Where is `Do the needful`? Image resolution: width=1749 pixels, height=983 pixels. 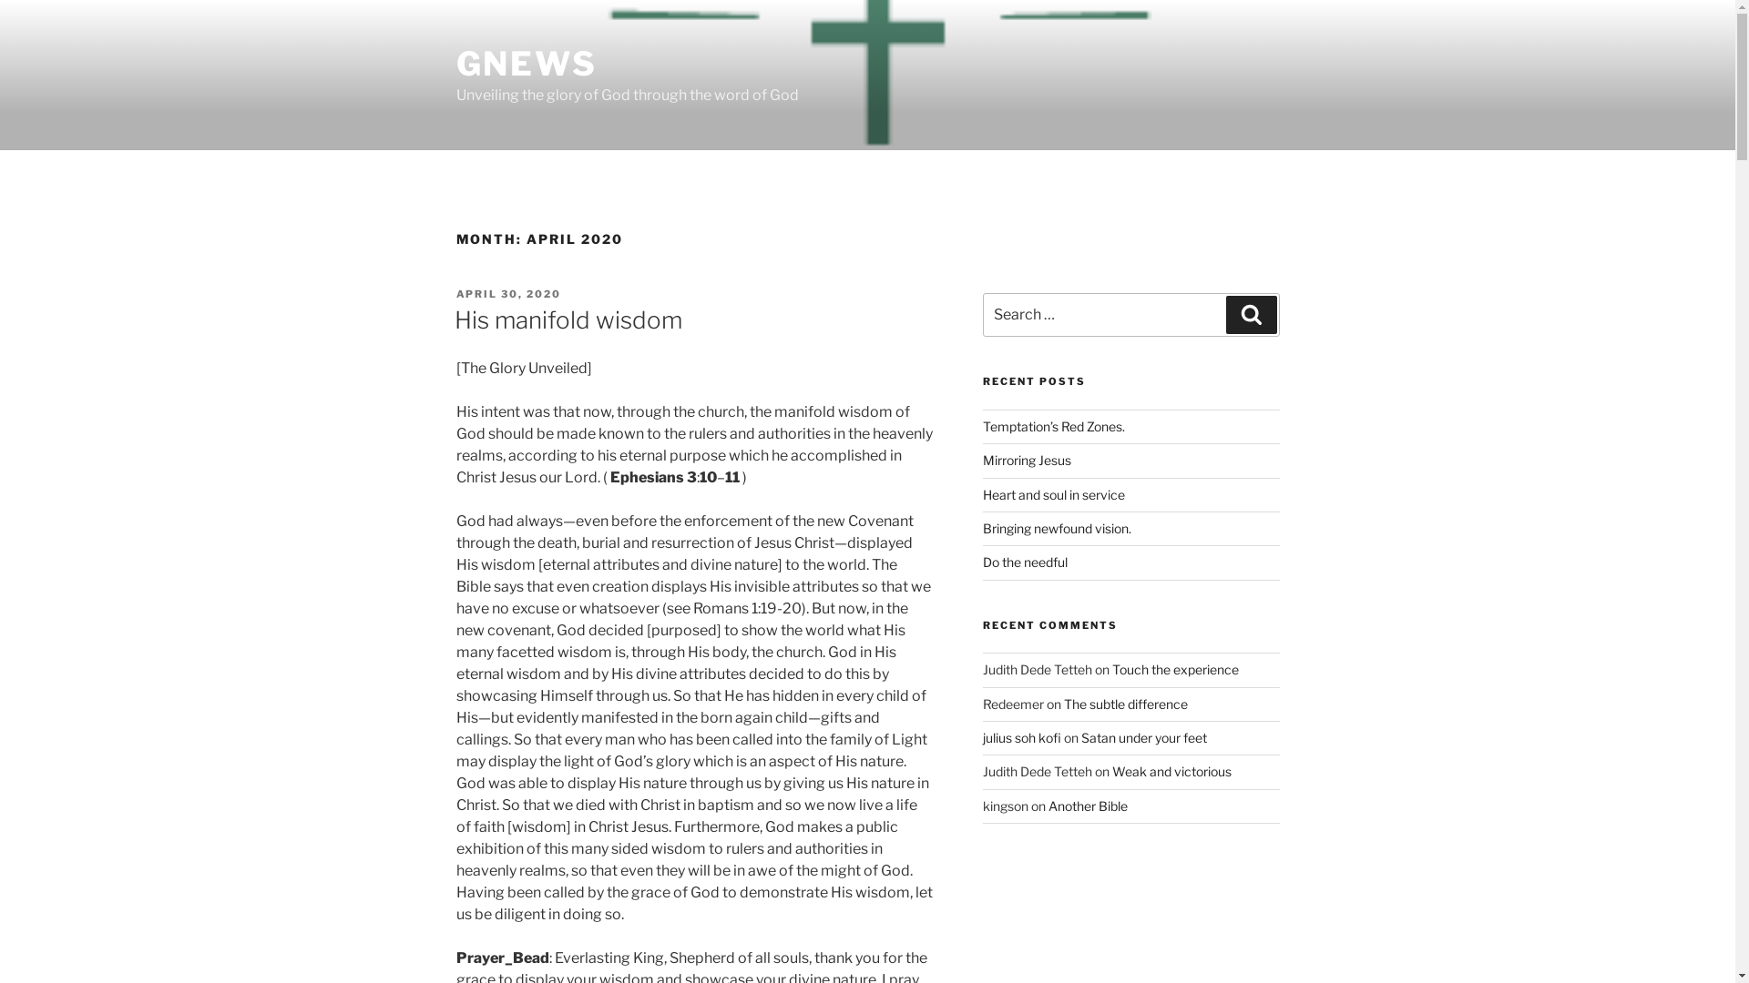 Do the needful is located at coordinates (1026, 562).